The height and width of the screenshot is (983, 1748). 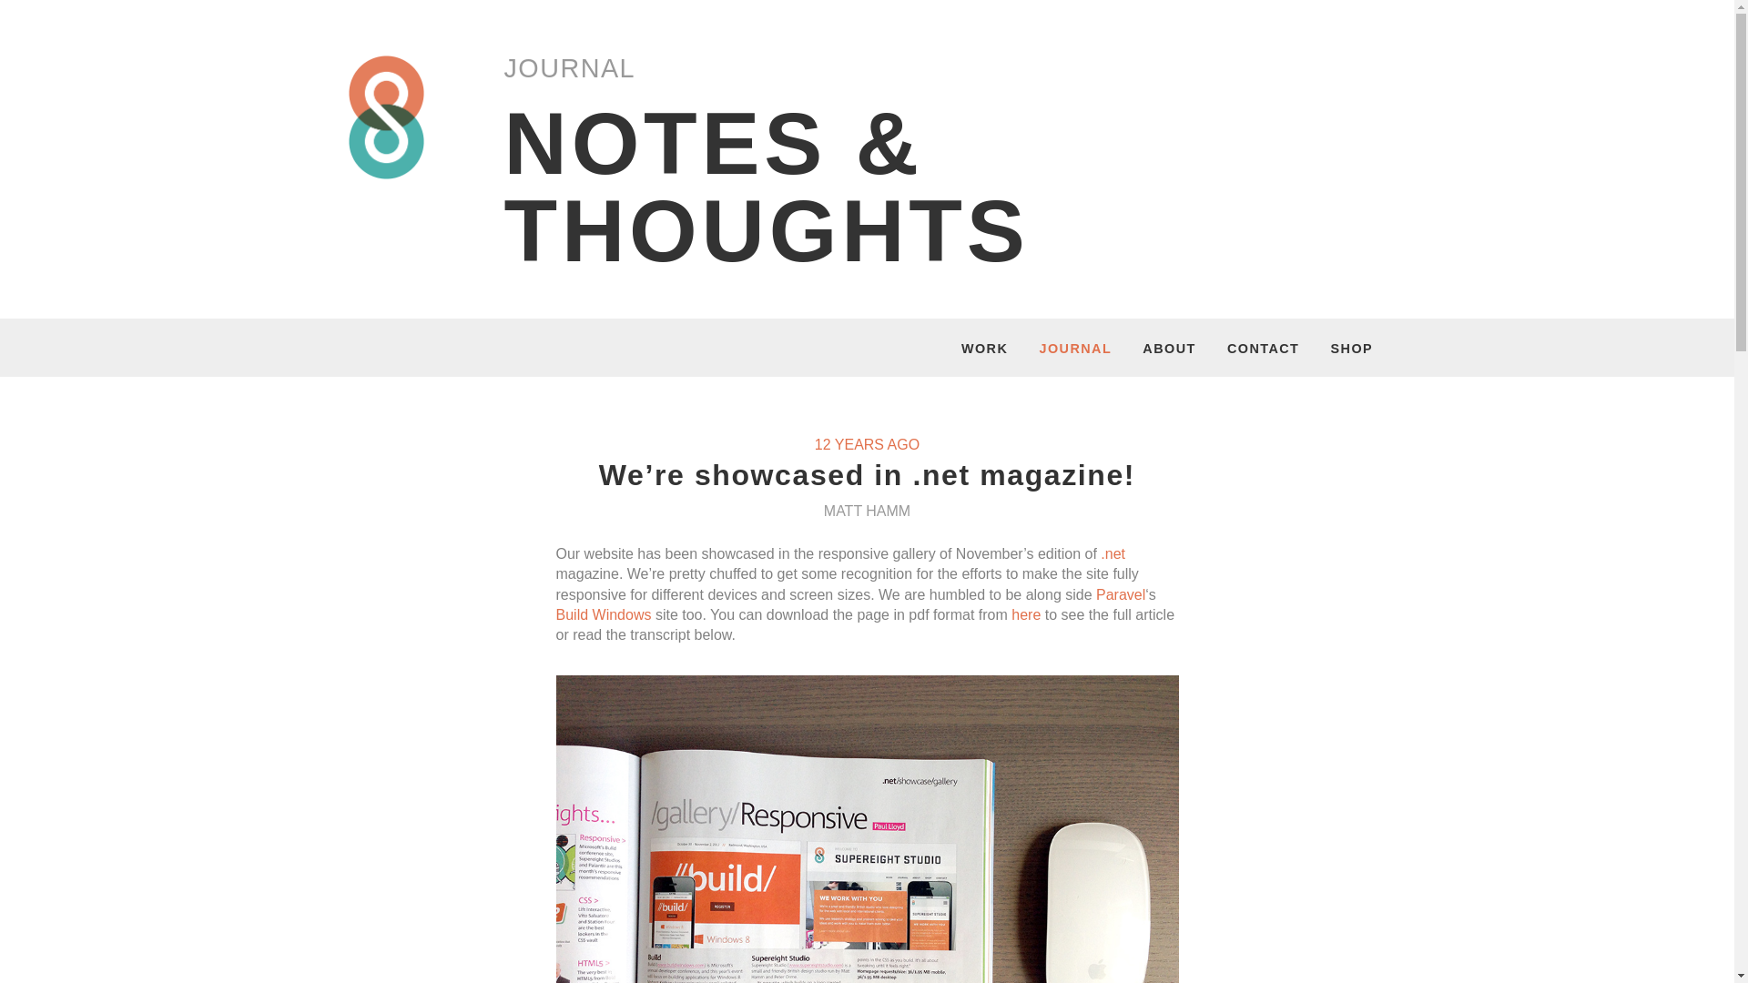 What do you see at coordinates (1074, 350) in the screenshot?
I see `JOURNAL` at bounding box center [1074, 350].